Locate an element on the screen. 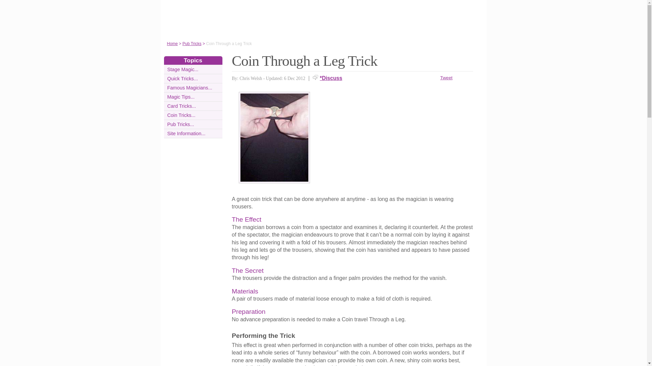 The image size is (652, 366). Quick Tricks... is located at coordinates (182, 78).